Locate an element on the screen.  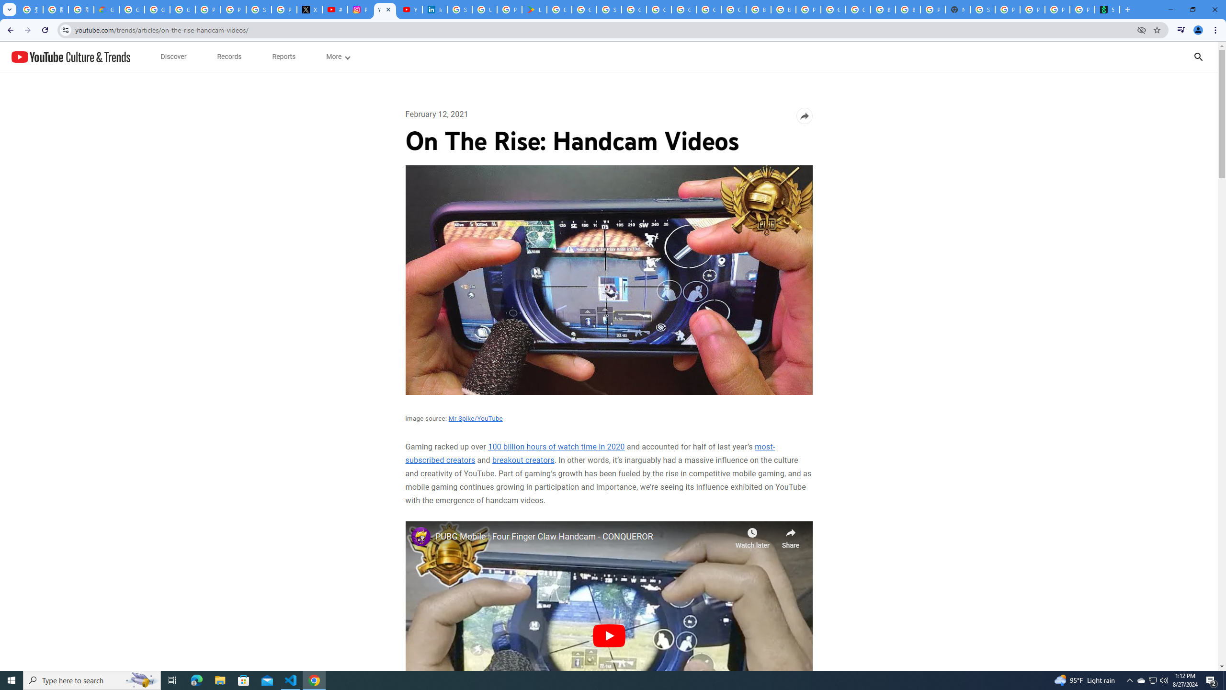
Sign in - Google Accounts is located at coordinates (983, 10).